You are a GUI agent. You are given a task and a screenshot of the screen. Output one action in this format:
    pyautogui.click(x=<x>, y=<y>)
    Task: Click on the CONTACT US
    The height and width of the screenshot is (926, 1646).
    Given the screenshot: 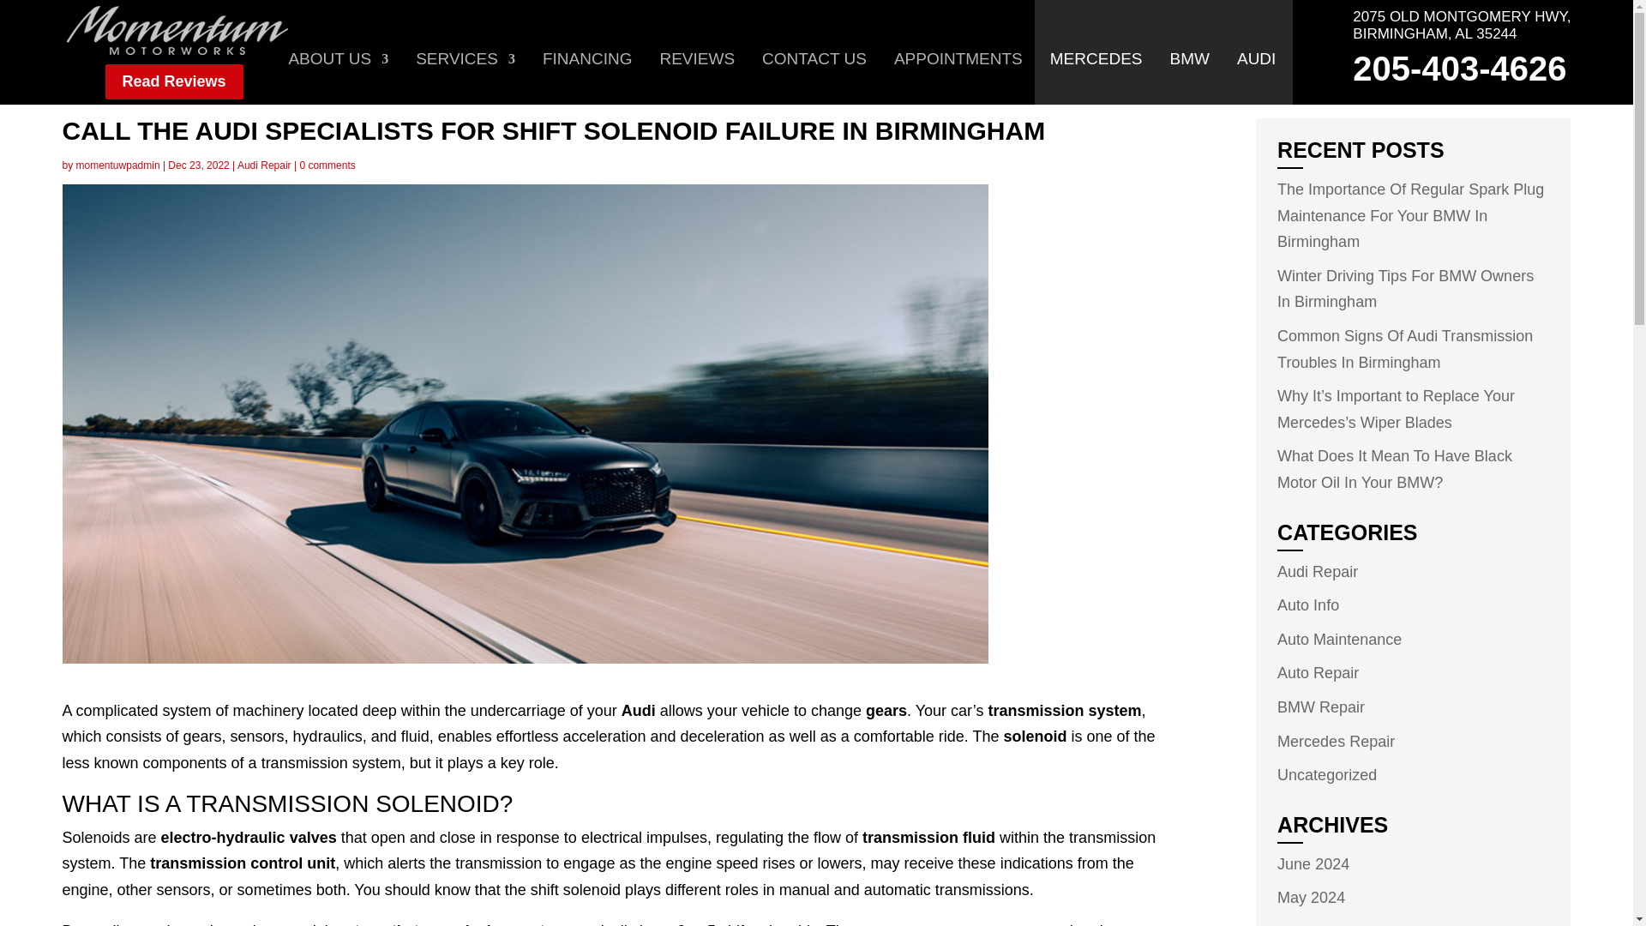 What is the action you would take?
    pyautogui.click(x=814, y=79)
    